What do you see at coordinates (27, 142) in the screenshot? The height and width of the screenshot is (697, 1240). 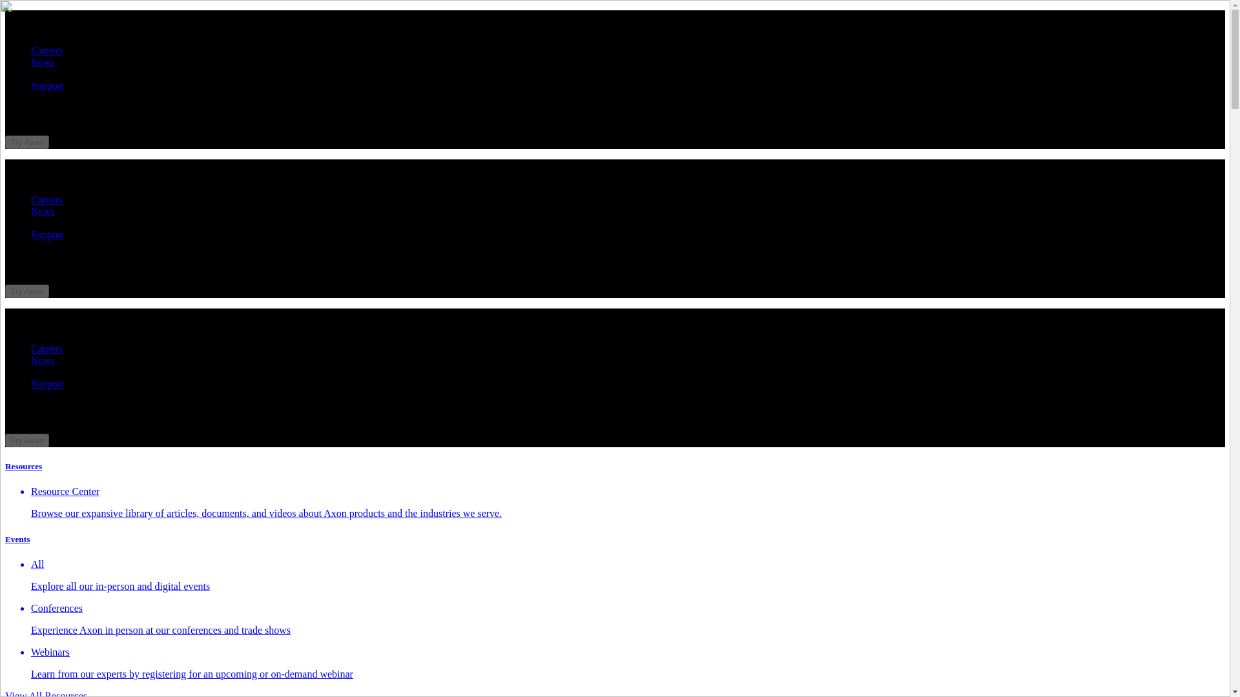 I see `Try Axon` at bounding box center [27, 142].